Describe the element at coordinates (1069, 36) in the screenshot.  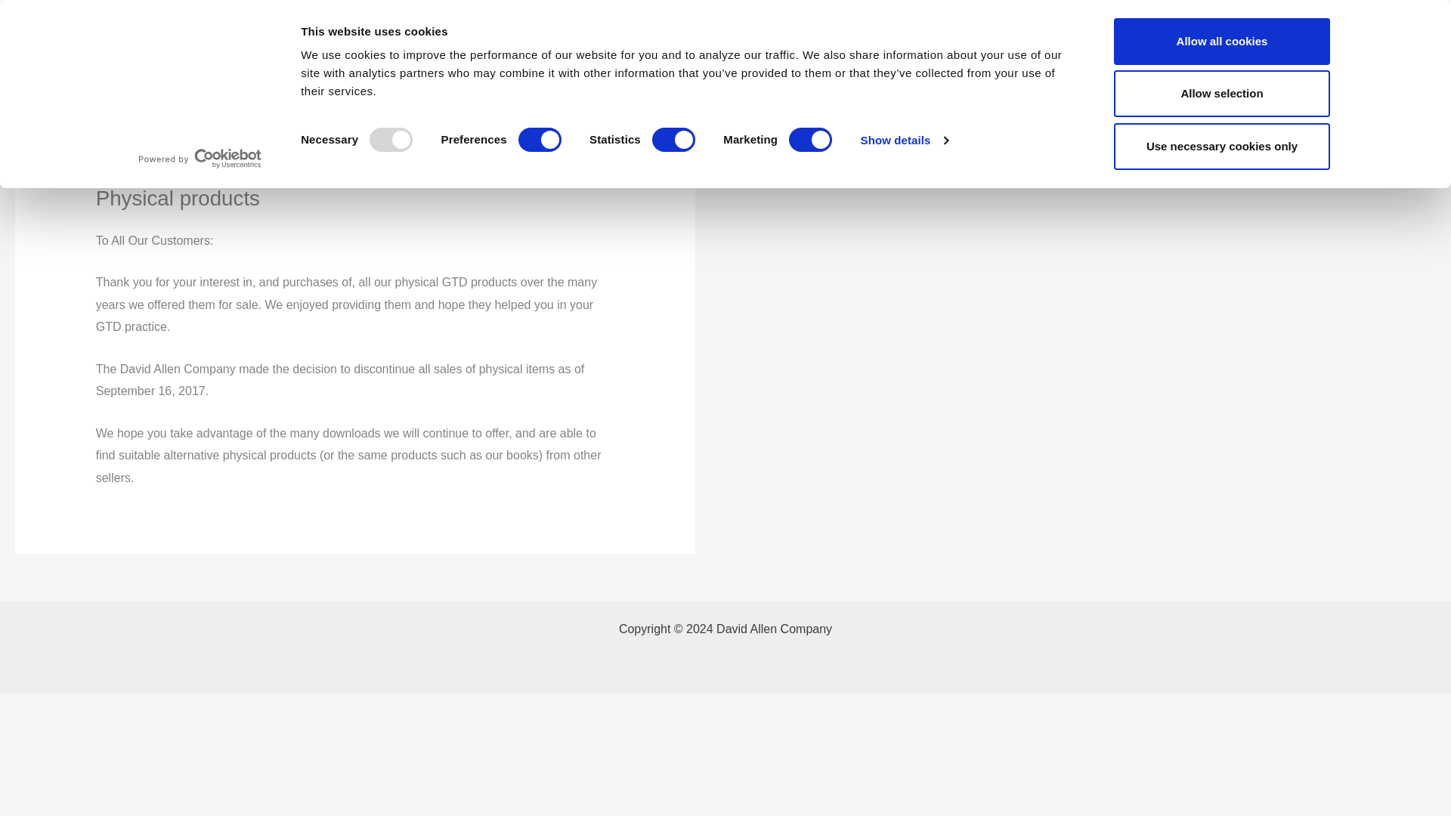
I see `Setup Guides` at that location.